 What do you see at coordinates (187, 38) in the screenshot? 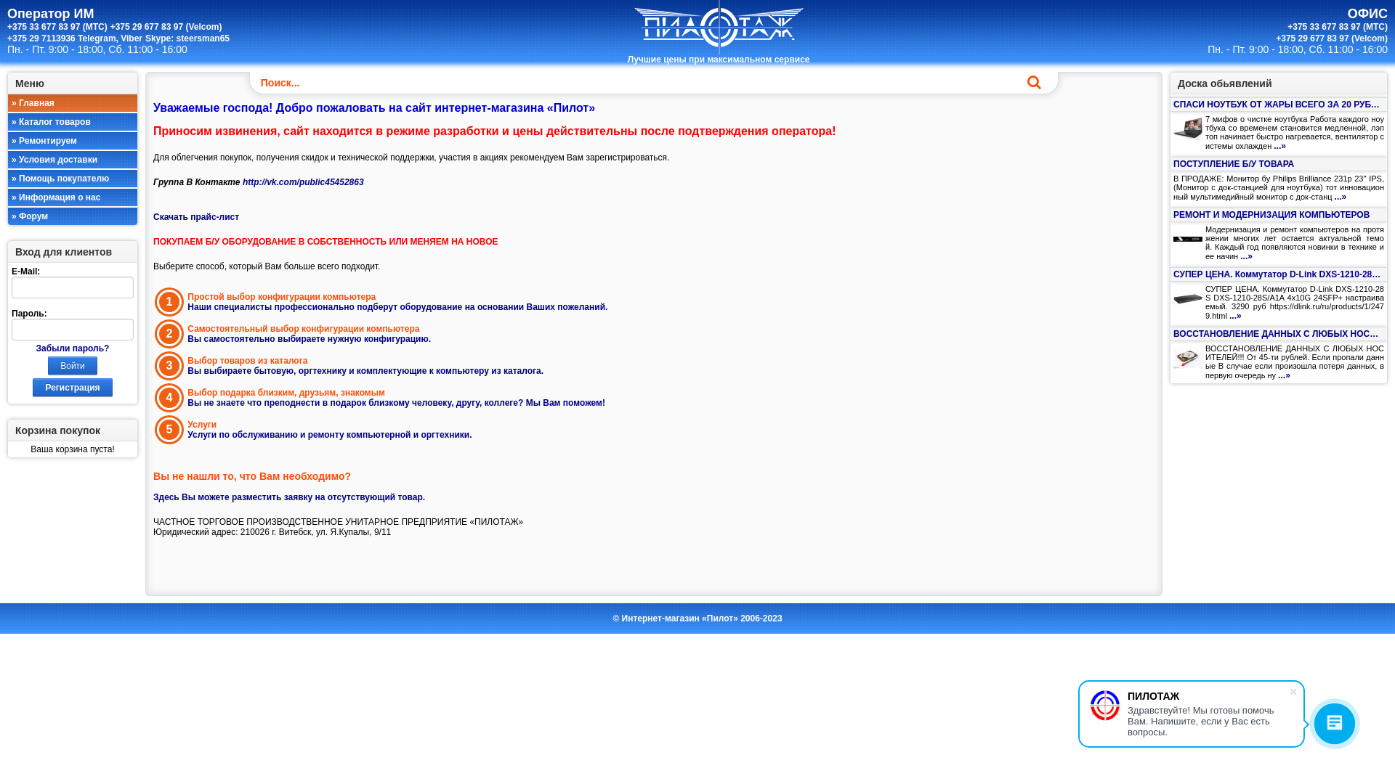
I see `Skype: steersman65` at bounding box center [187, 38].